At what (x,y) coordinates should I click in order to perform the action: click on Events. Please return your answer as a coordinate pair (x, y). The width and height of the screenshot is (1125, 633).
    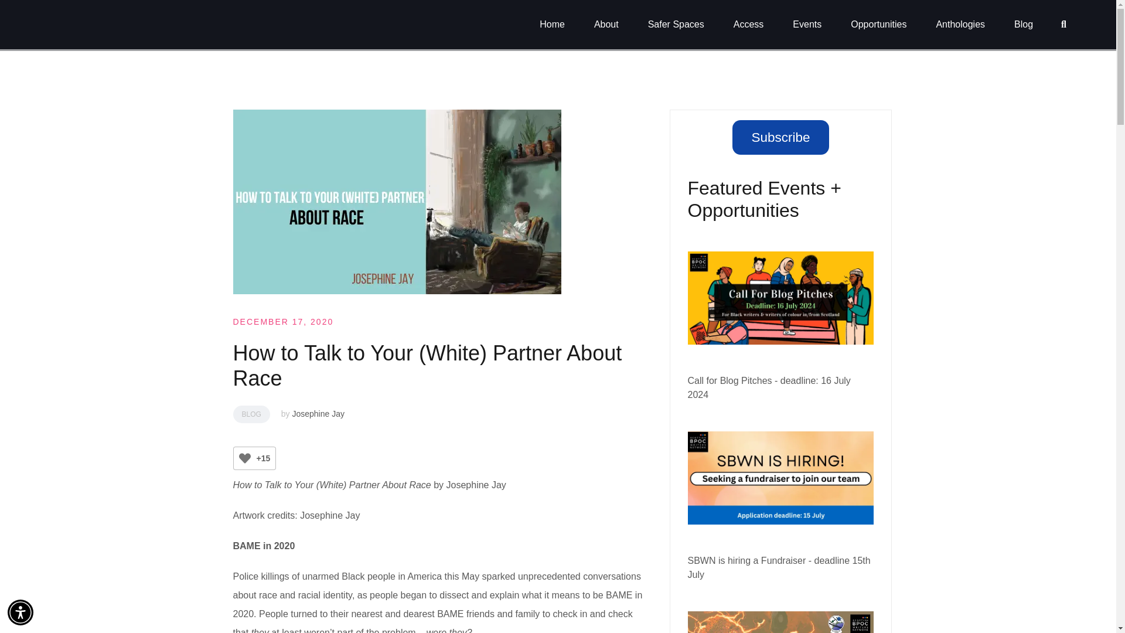
    Looking at the image, I should click on (807, 25).